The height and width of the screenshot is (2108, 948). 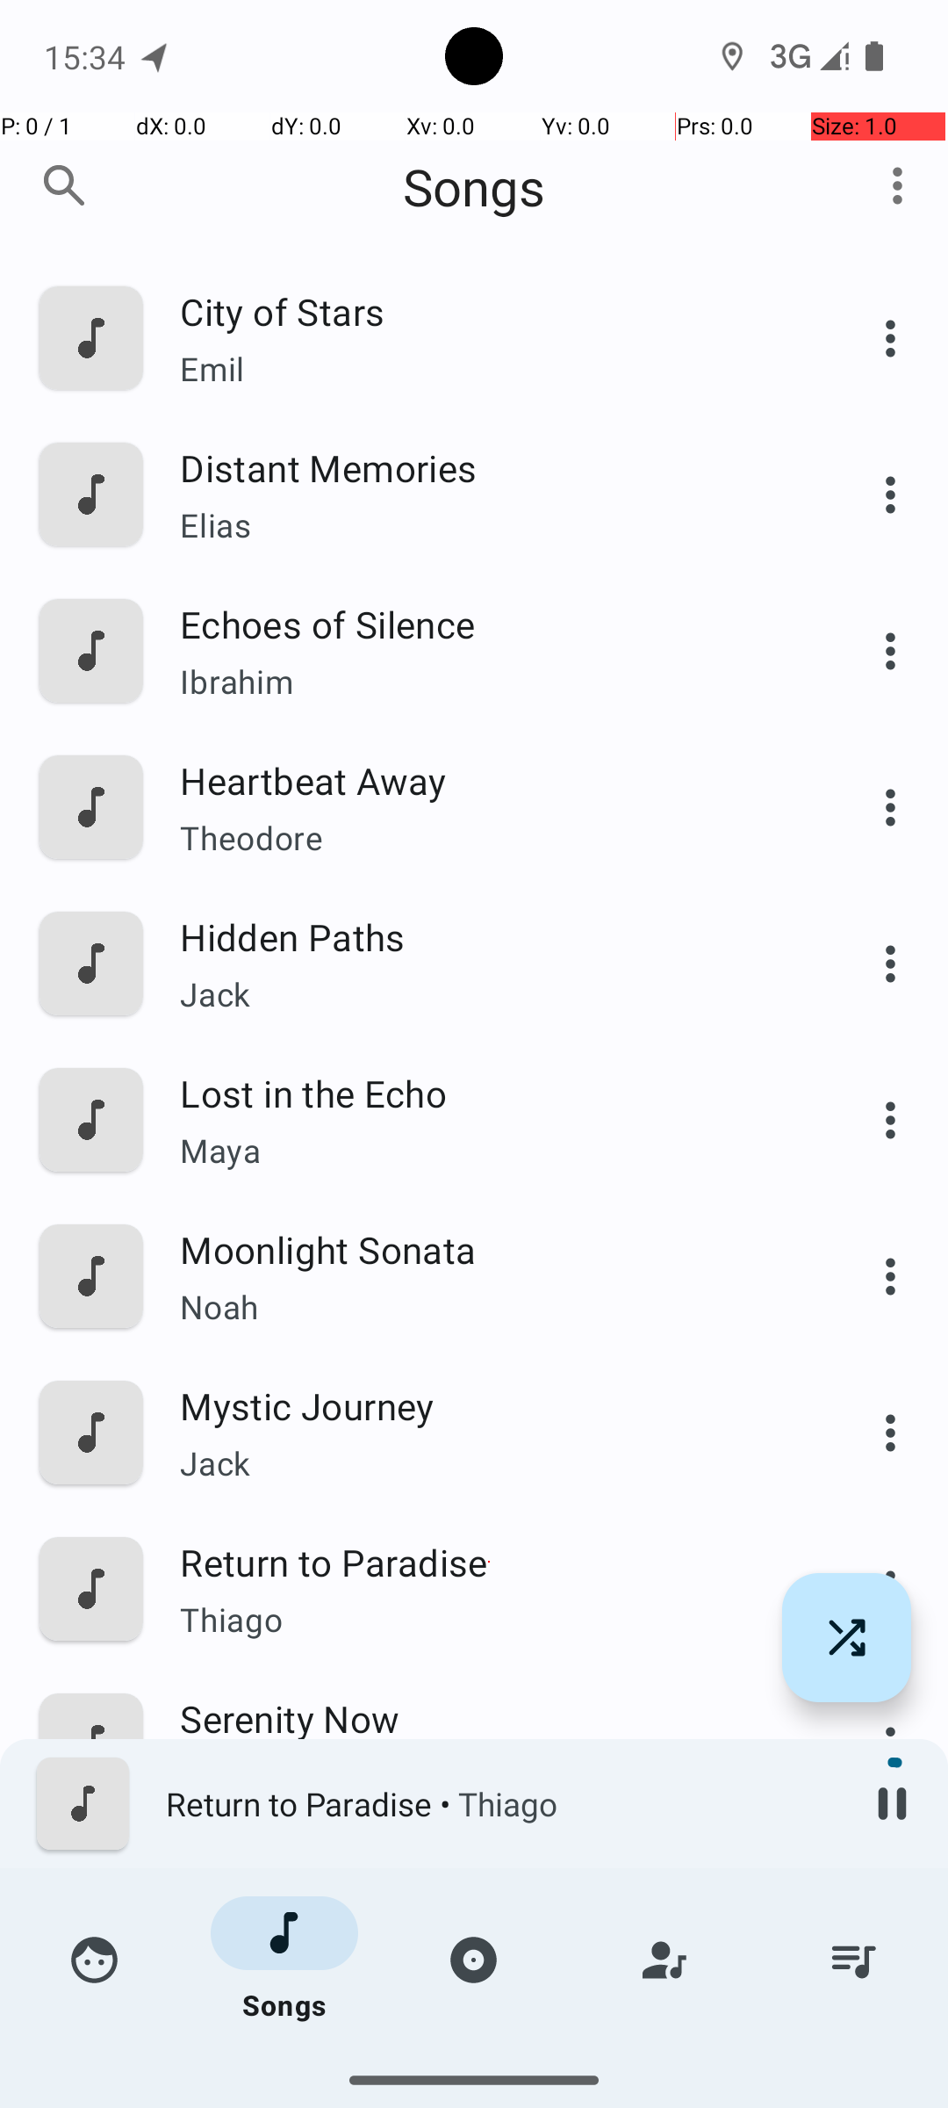 What do you see at coordinates (489, 1249) in the screenshot?
I see `Moonlight Sonata` at bounding box center [489, 1249].